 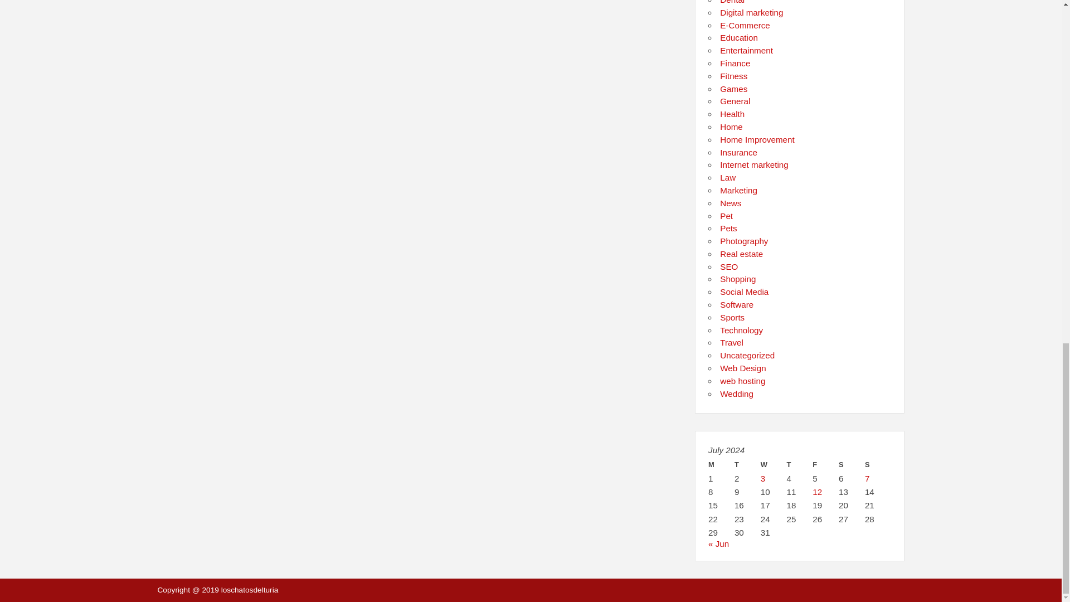 I want to click on Marketing, so click(x=739, y=190).